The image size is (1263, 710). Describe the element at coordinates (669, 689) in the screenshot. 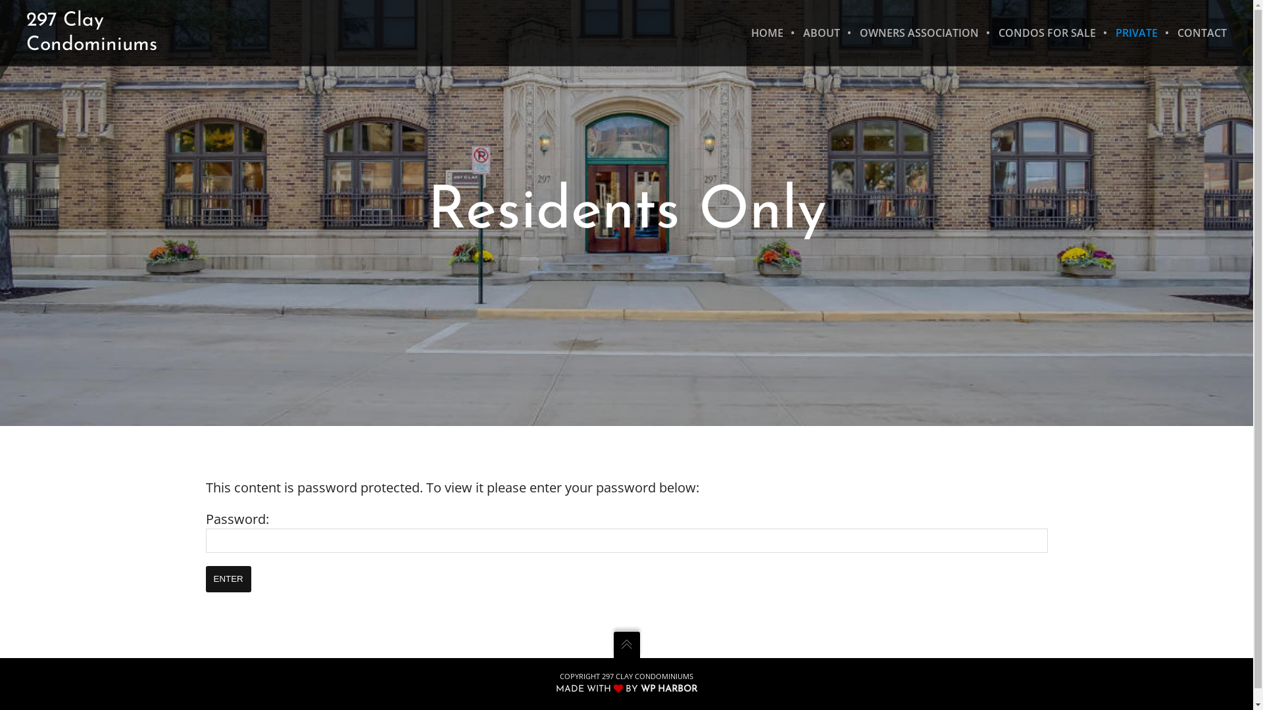

I see `WP HARBOR` at that location.